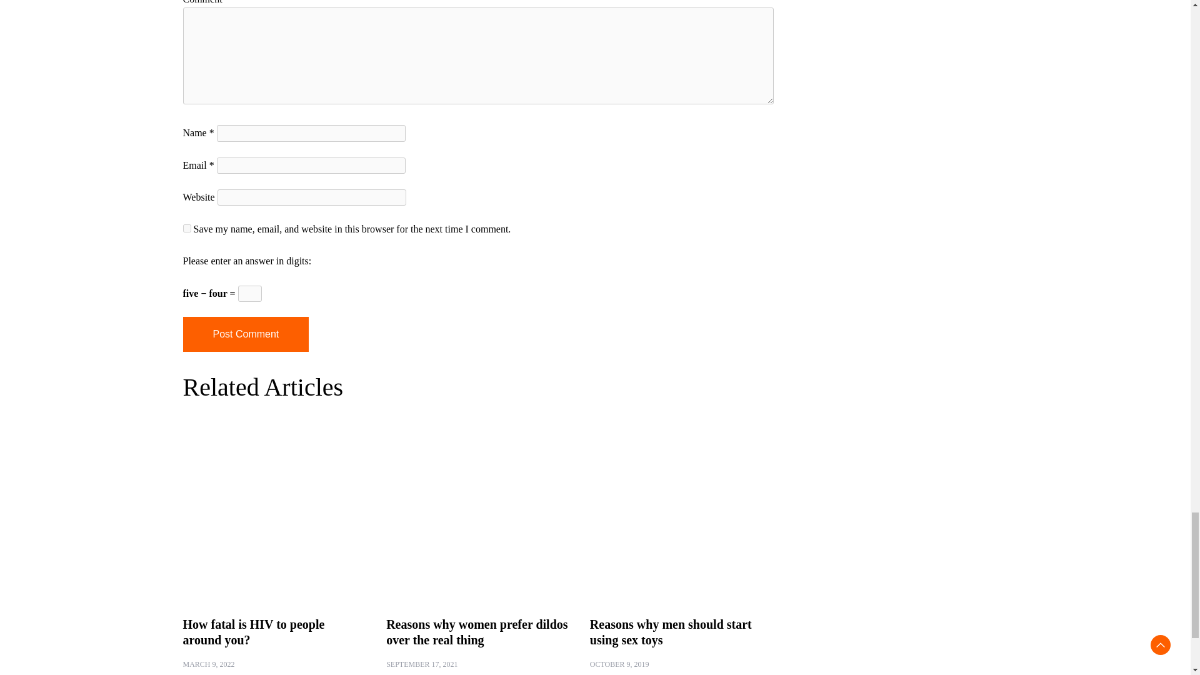 Image resolution: width=1200 pixels, height=675 pixels. Describe the element at coordinates (619, 664) in the screenshot. I see `OCTOBER 9, 2019` at that location.